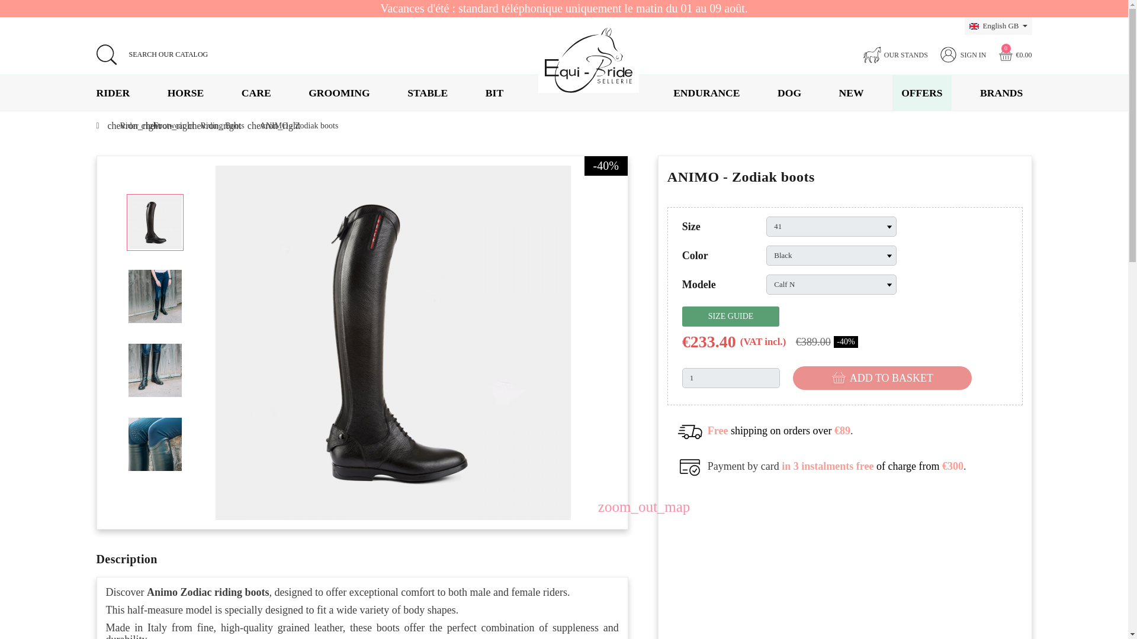 This screenshot has height=639, width=1137. Describe the element at coordinates (1001, 92) in the screenshot. I see `BRANDS` at that location.